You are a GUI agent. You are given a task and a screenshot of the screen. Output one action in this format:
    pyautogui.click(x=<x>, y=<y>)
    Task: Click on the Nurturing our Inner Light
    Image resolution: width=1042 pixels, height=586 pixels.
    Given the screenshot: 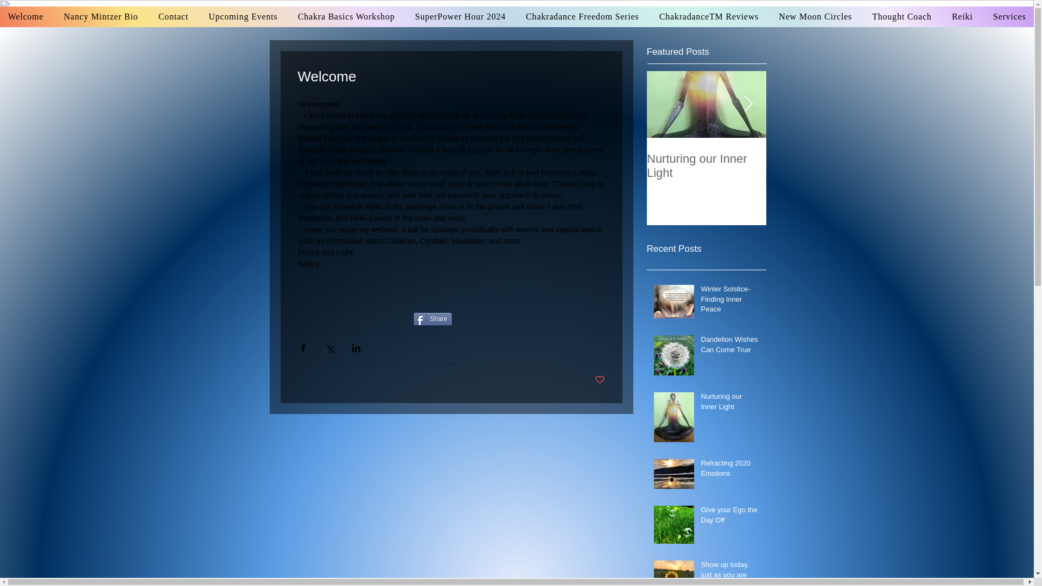 What is the action you would take?
    pyautogui.click(x=730, y=404)
    